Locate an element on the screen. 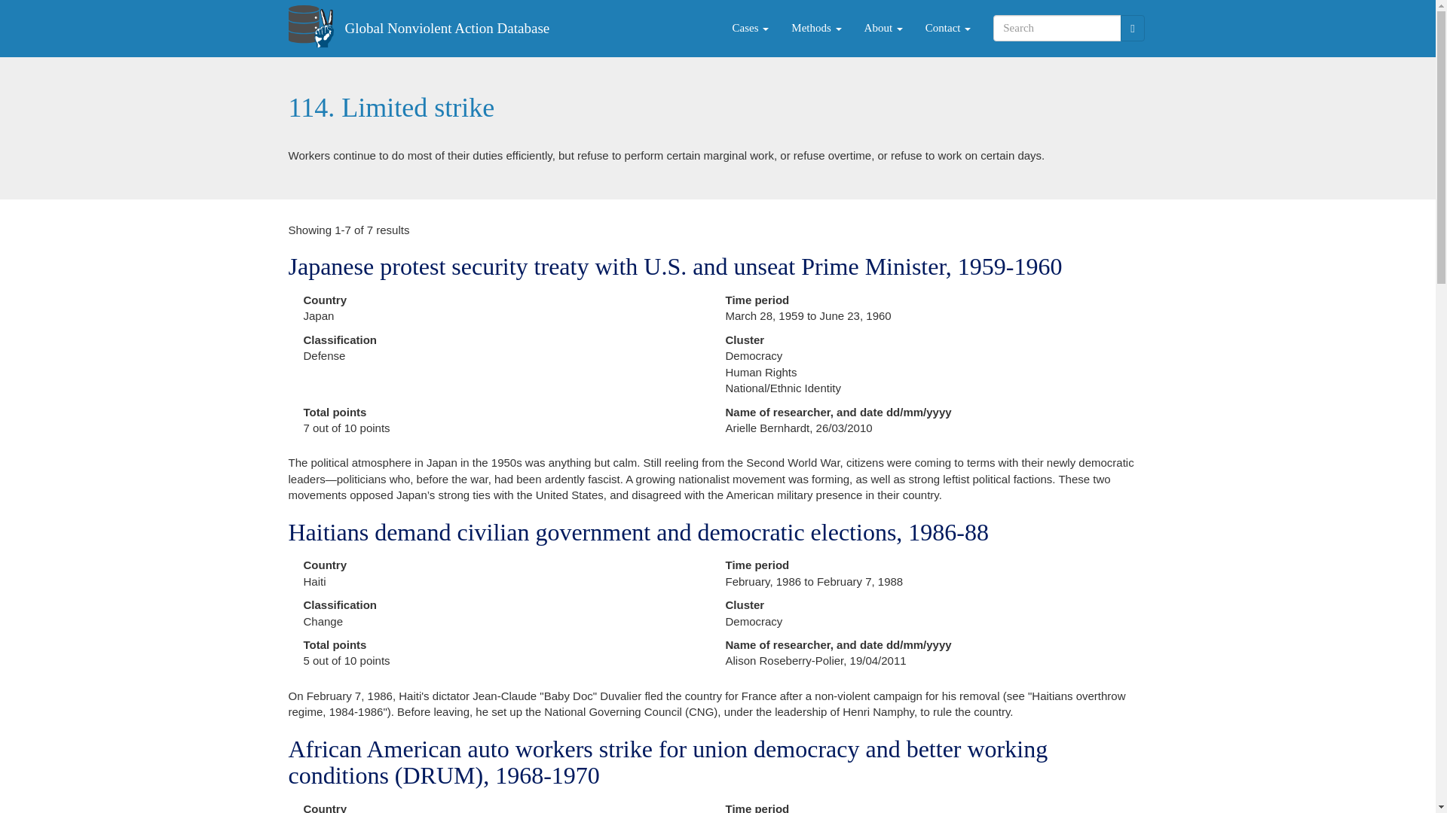 This screenshot has height=813, width=1447. About is located at coordinates (883, 28).